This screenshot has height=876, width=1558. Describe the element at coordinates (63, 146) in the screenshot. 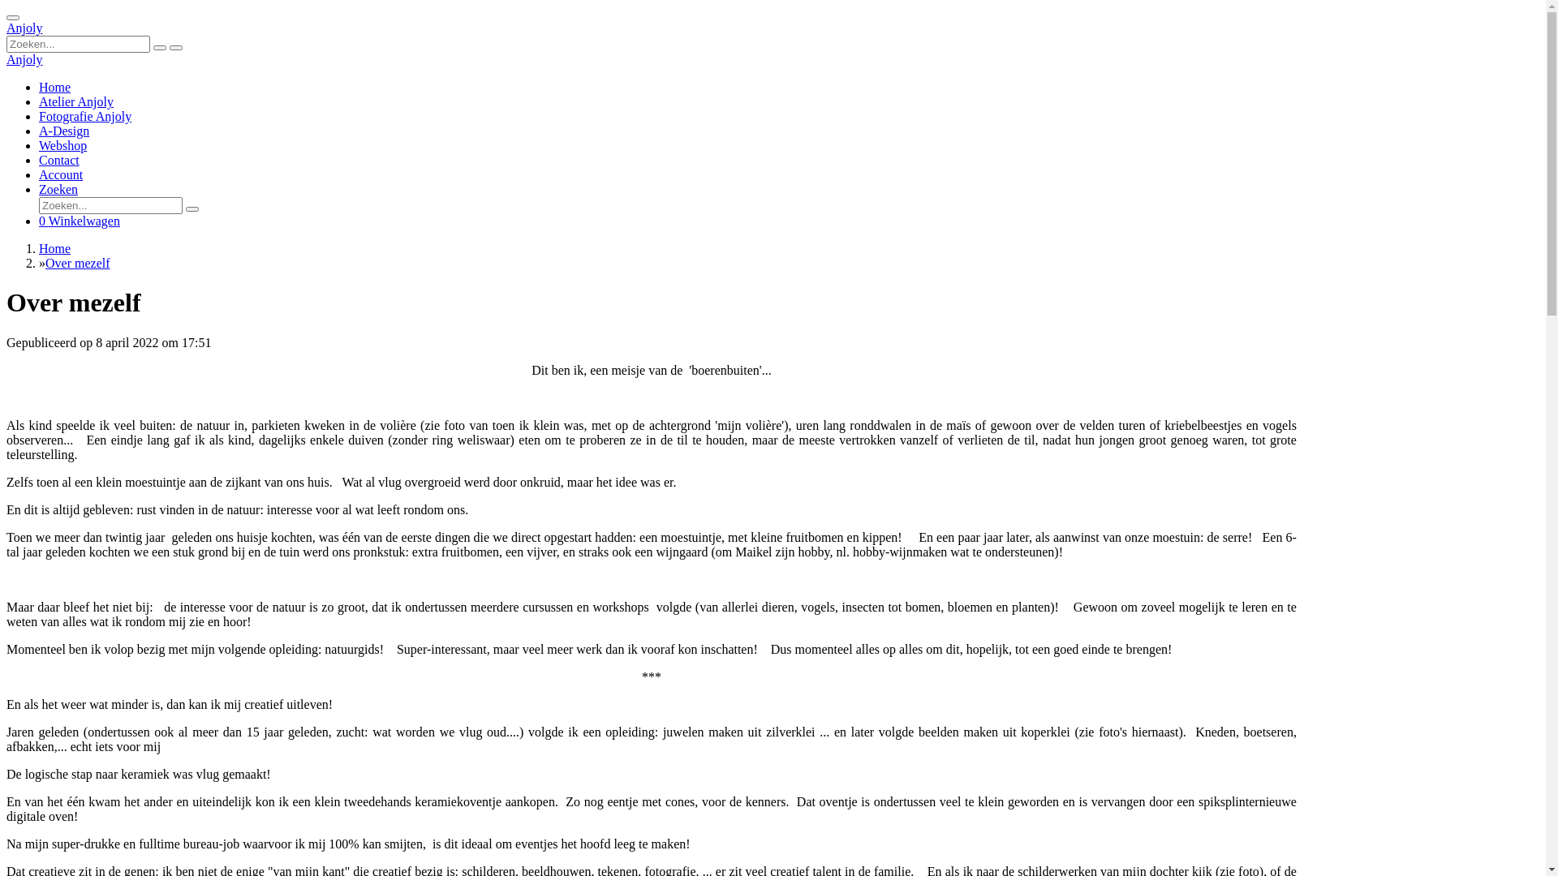

I see `Webshop` at that location.